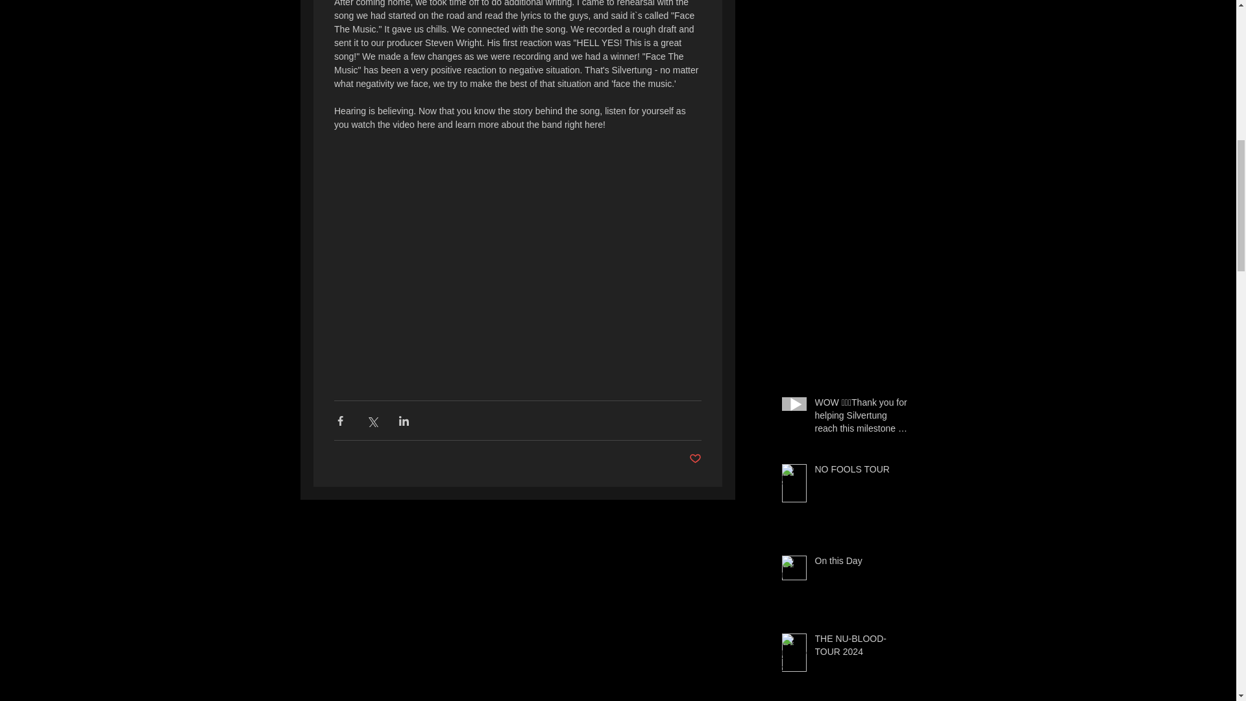 The width and height of the screenshot is (1246, 701). Describe the element at coordinates (861, 564) in the screenshot. I see `On this Day` at that location.